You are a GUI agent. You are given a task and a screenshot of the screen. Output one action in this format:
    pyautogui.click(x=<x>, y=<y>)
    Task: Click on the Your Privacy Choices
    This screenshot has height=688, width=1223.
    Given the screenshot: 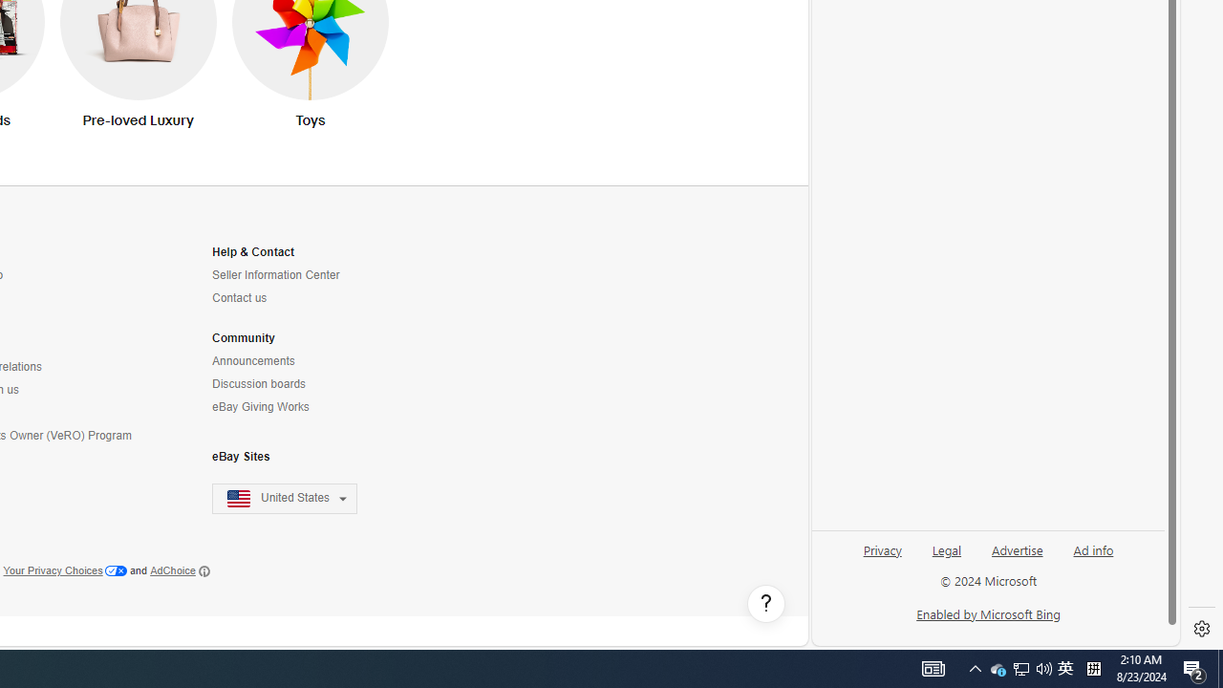 What is the action you would take?
    pyautogui.click(x=65, y=571)
    